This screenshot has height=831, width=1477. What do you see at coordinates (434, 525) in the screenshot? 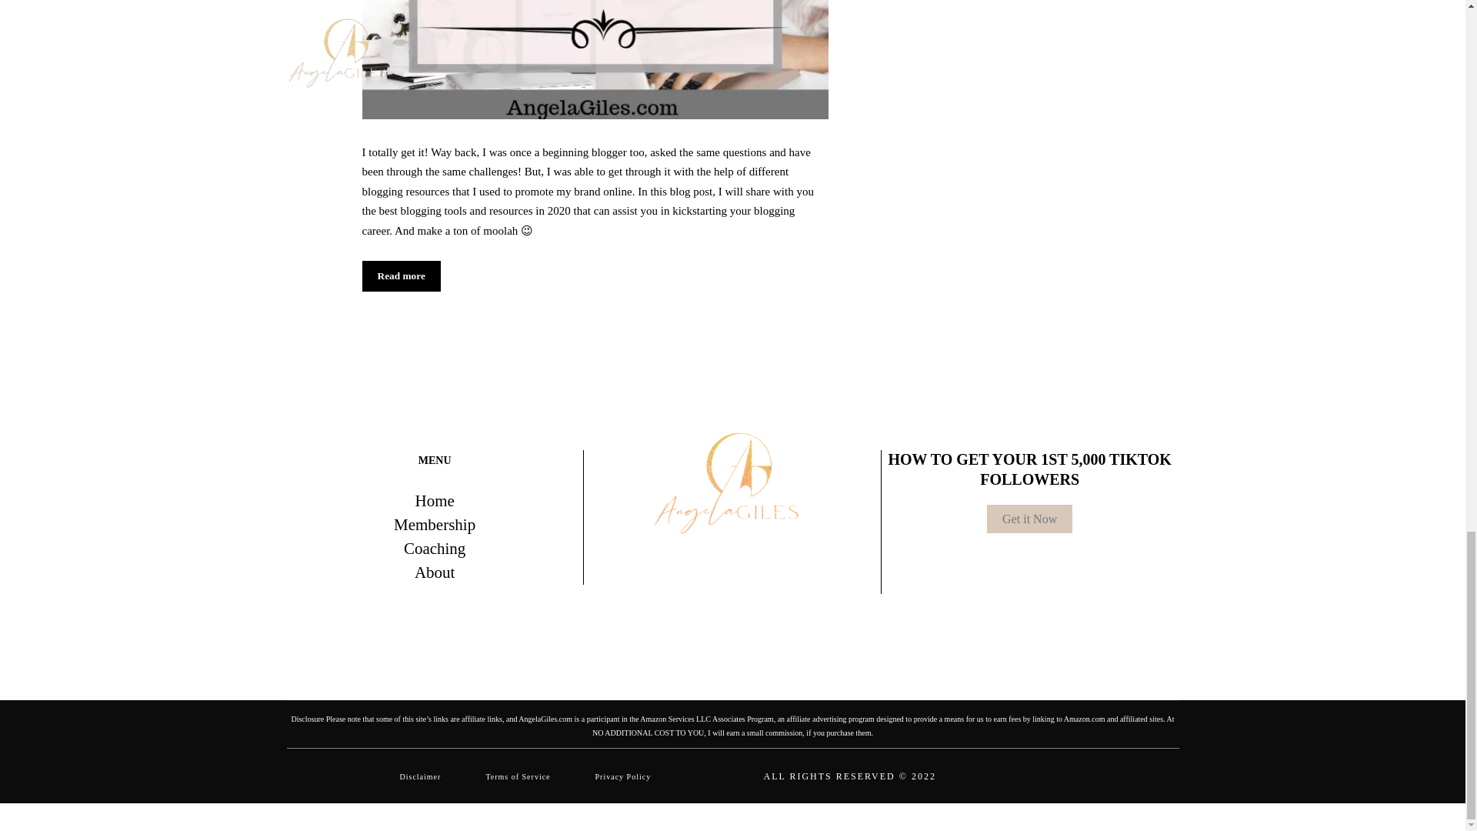
I see `Membership` at bounding box center [434, 525].